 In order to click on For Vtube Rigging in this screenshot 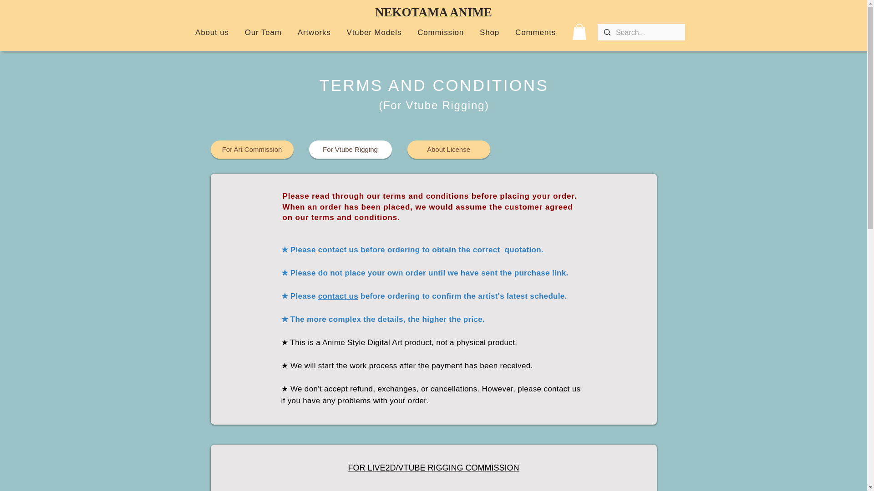, I will do `click(350, 149)`.